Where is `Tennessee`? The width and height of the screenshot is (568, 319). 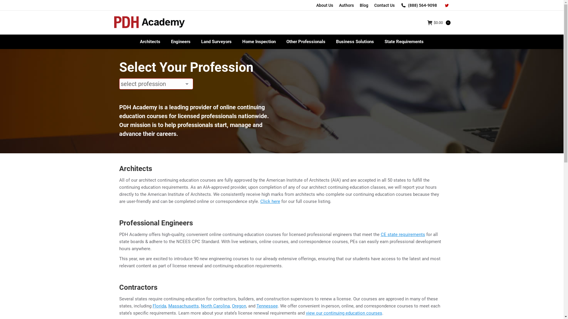 Tennessee is located at coordinates (267, 306).